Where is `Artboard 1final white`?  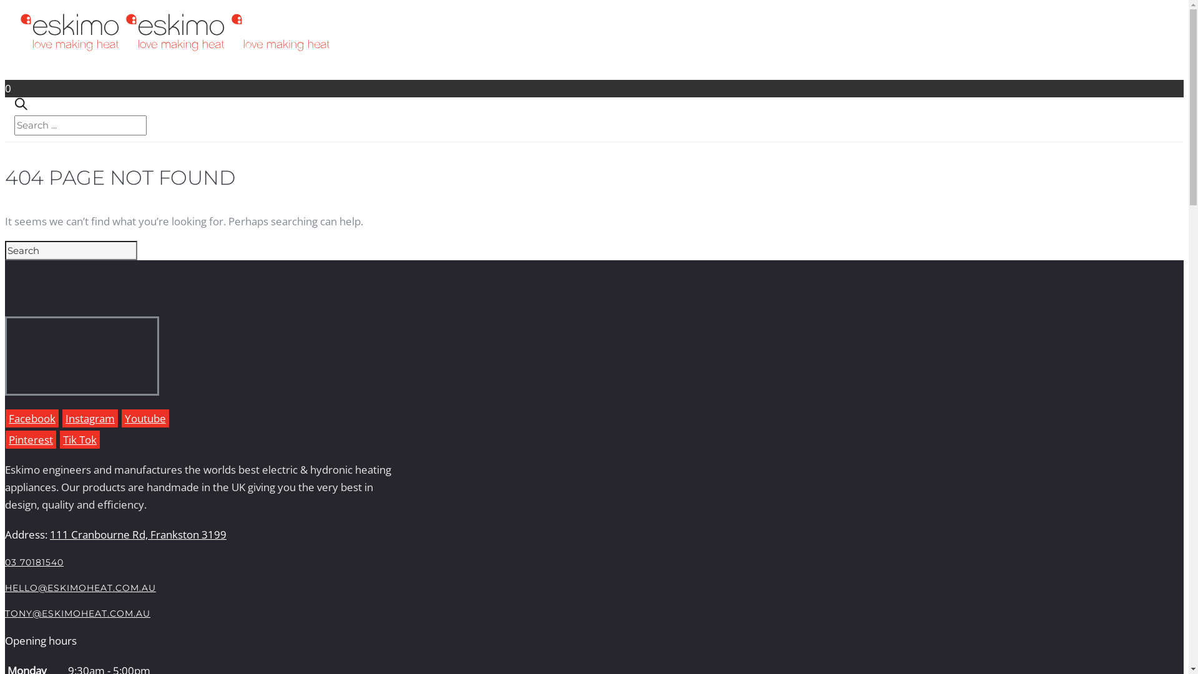 Artboard 1final white is located at coordinates (7, 388).